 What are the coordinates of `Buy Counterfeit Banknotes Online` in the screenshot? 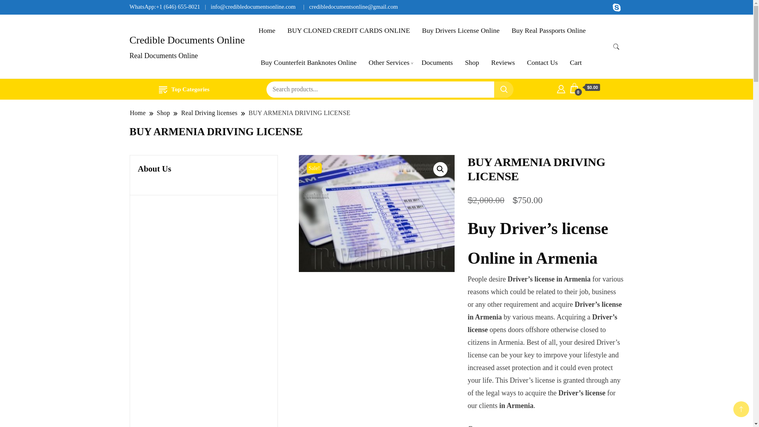 It's located at (308, 62).